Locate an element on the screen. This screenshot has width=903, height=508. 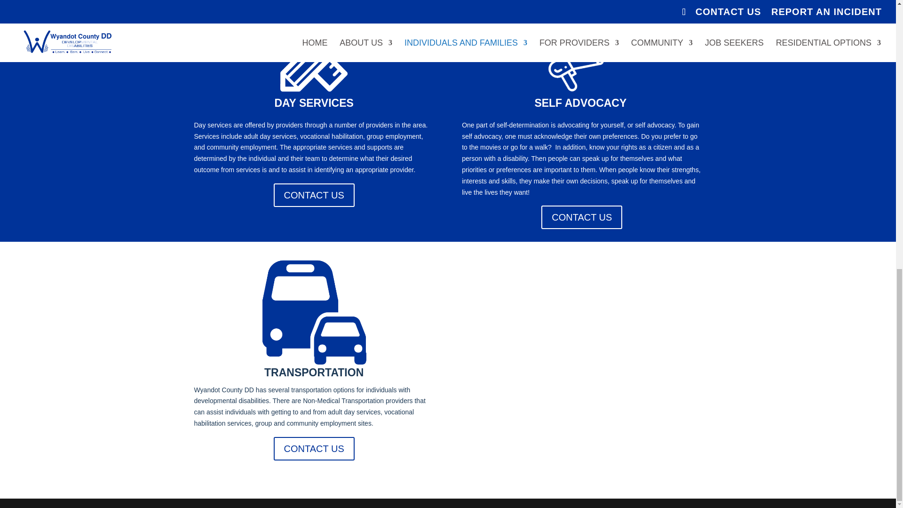
vocational is located at coordinates (314, 58).